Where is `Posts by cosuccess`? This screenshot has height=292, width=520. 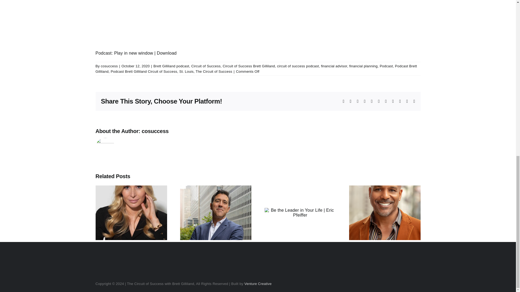 Posts by cosuccess is located at coordinates (109, 66).